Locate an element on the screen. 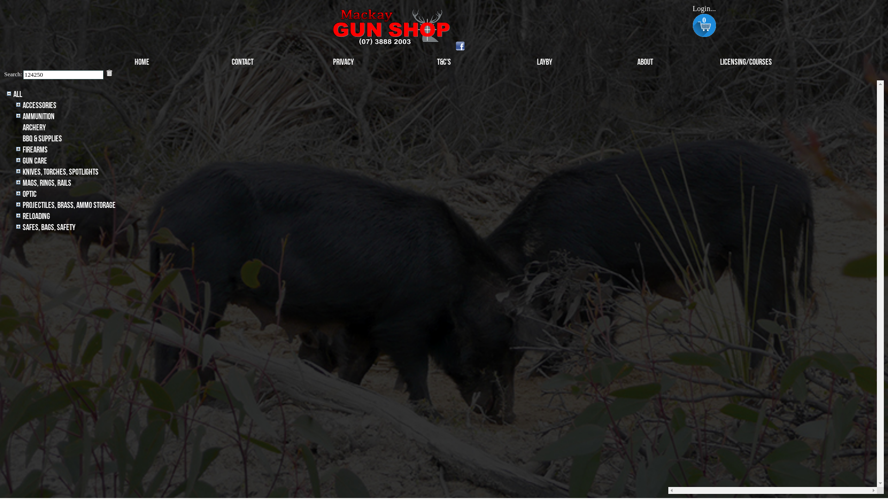 The width and height of the screenshot is (888, 499). Privacy is located at coordinates (344, 62).